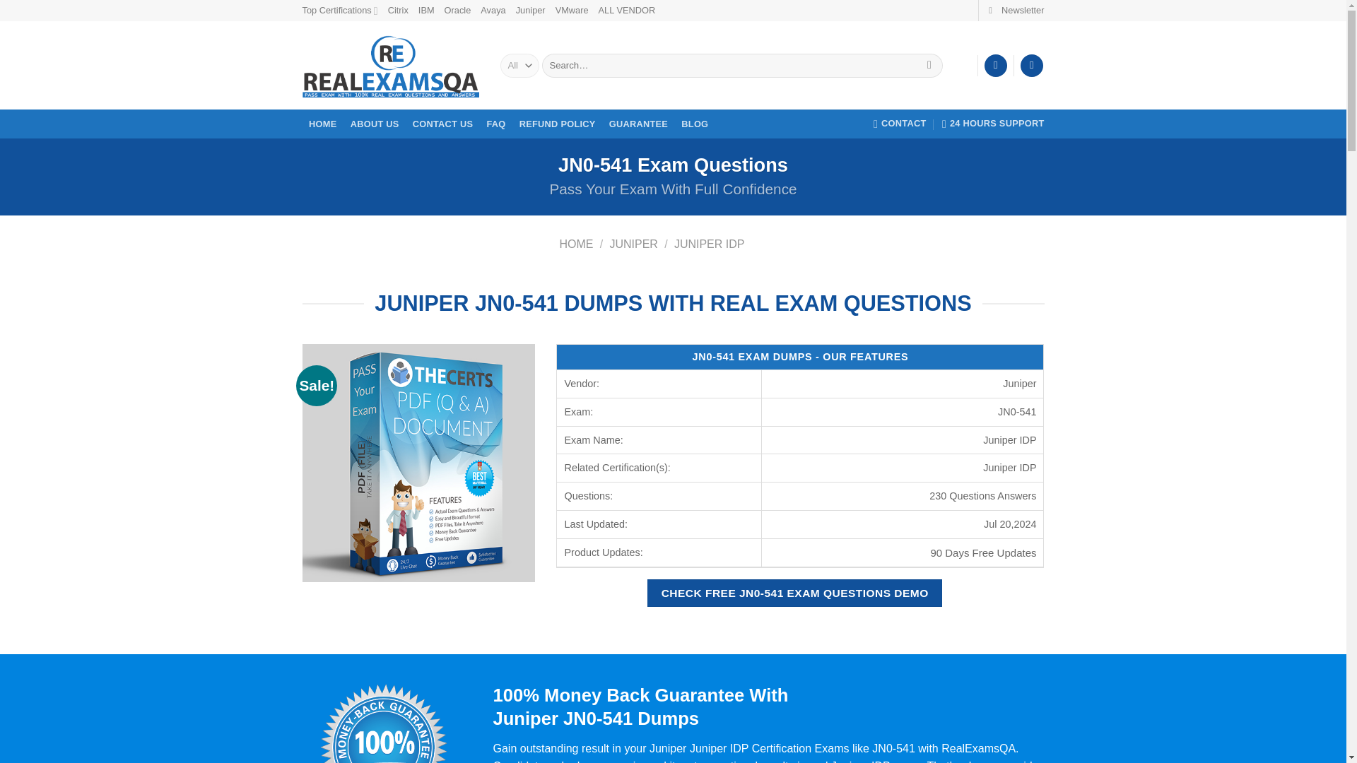  I want to click on Avaya, so click(492, 11).